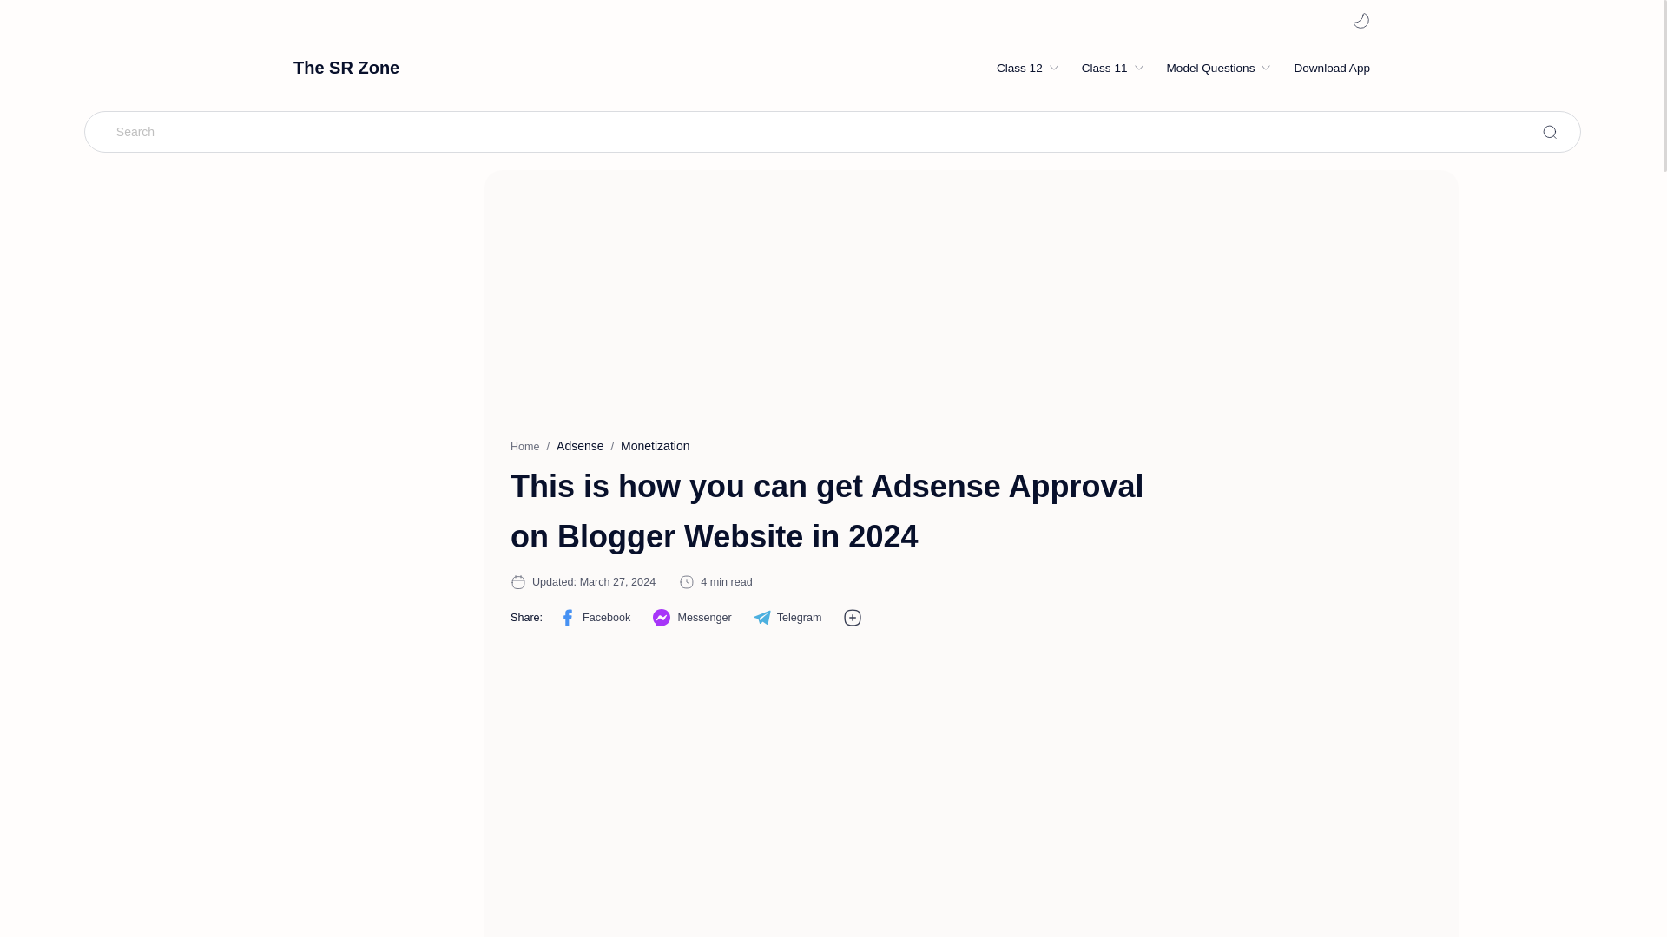  I want to click on Monetization, so click(655, 446).